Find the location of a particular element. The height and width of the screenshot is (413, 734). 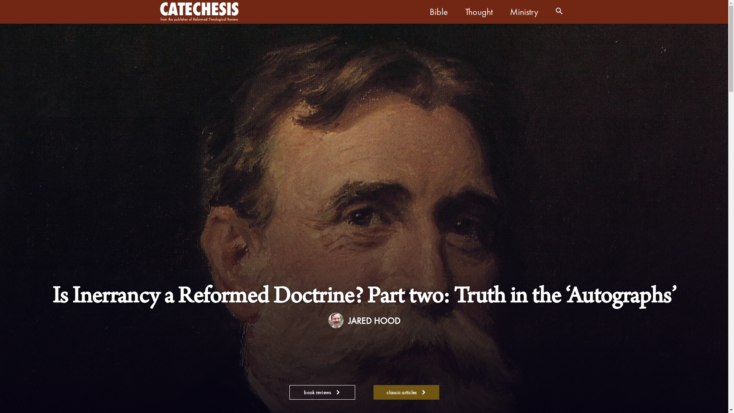

Bible is located at coordinates (442, 12).